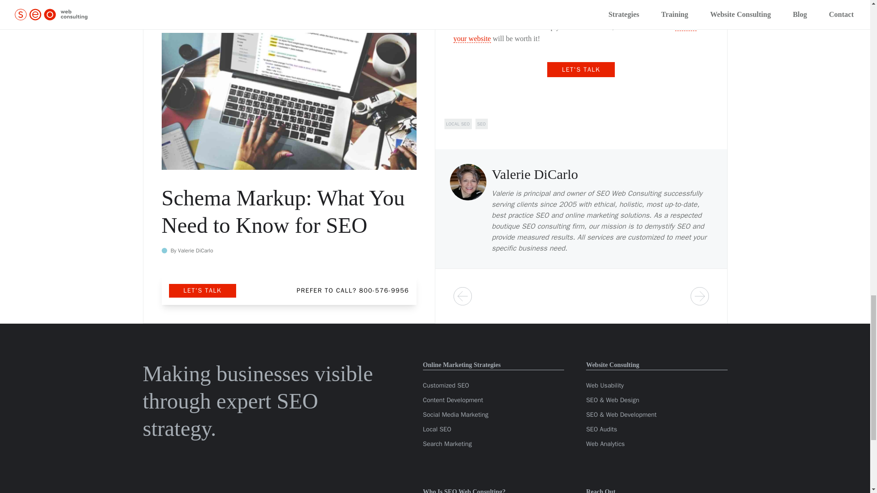 Image resolution: width=877 pixels, height=493 pixels. I want to click on SEO of your website, so click(575, 32).